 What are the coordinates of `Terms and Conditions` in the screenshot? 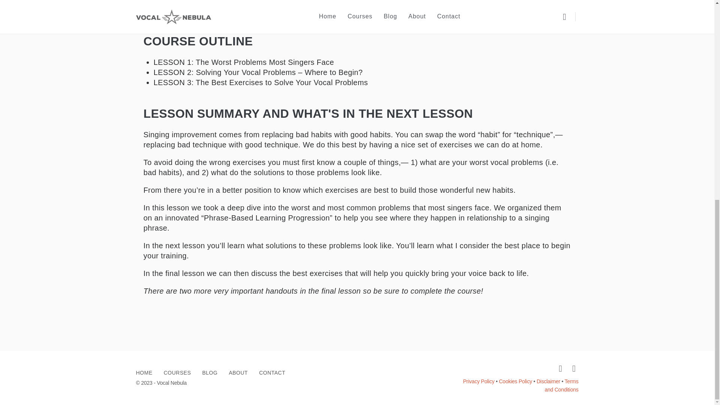 It's located at (561, 385).